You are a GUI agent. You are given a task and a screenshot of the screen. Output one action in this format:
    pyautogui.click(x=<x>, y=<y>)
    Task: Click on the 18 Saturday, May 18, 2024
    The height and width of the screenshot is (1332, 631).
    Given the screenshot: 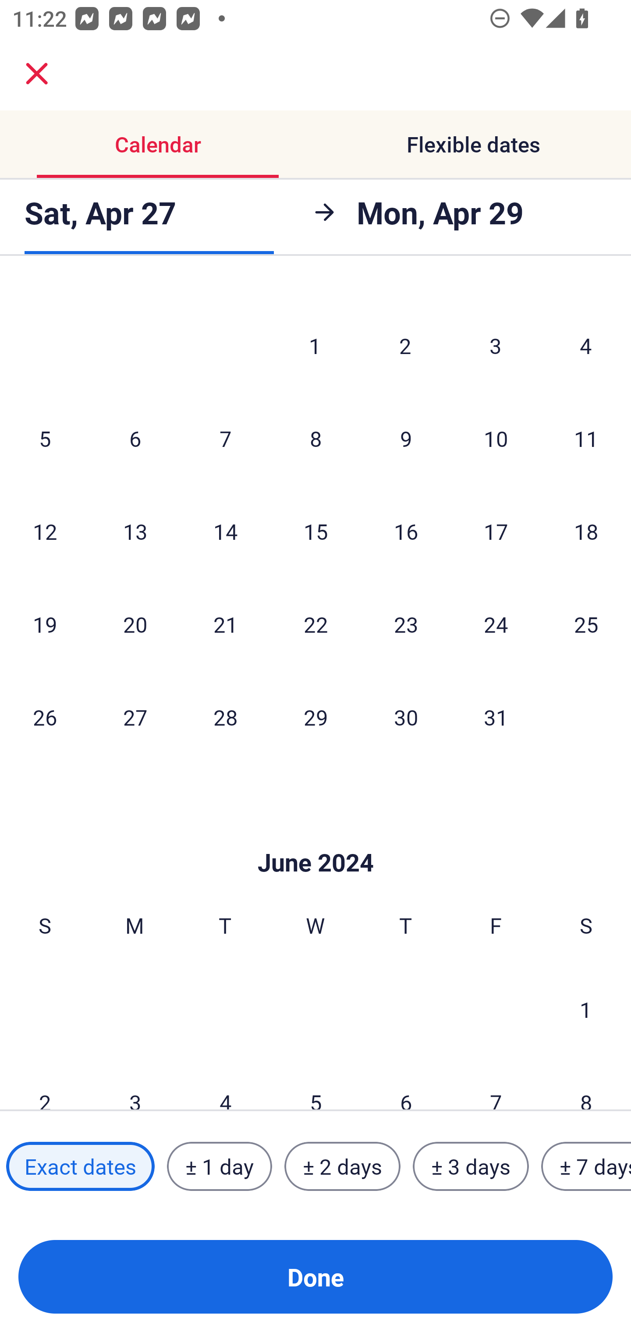 What is the action you would take?
    pyautogui.click(x=586, y=531)
    